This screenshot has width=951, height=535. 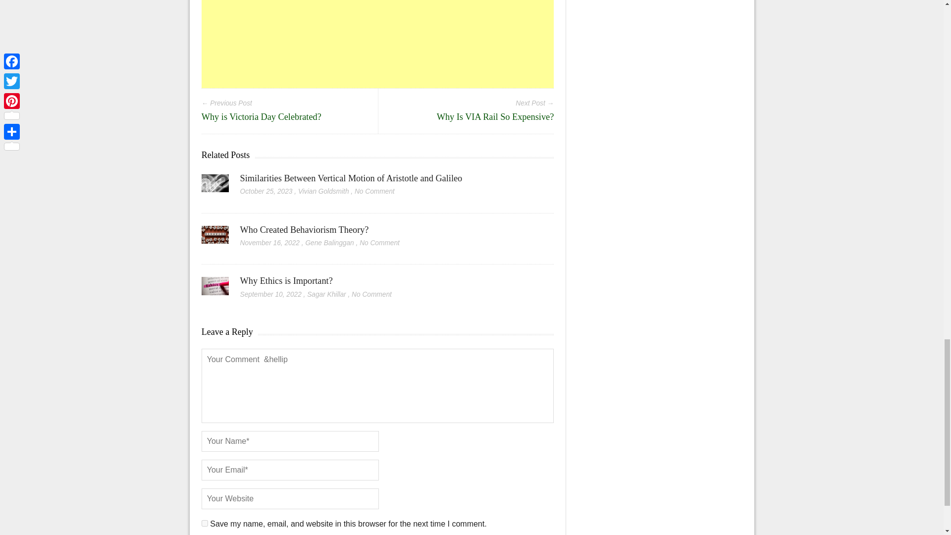 What do you see at coordinates (215, 238) in the screenshot?
I see `Who Created Behaviorism Theory?` at bounding box center [215, 238].